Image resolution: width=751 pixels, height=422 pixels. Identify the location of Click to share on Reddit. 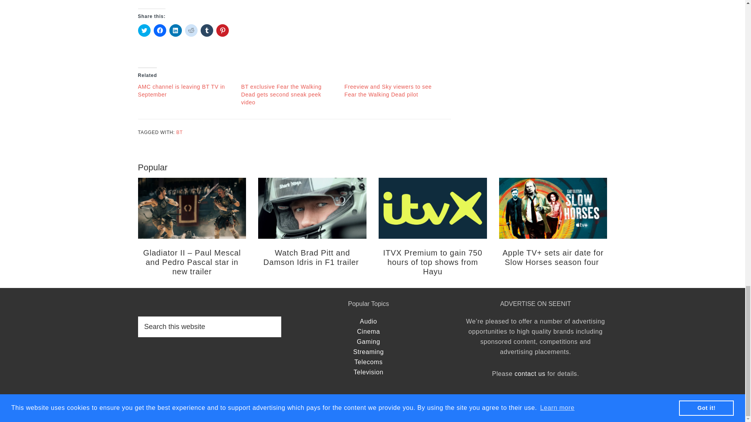
(191, 30).